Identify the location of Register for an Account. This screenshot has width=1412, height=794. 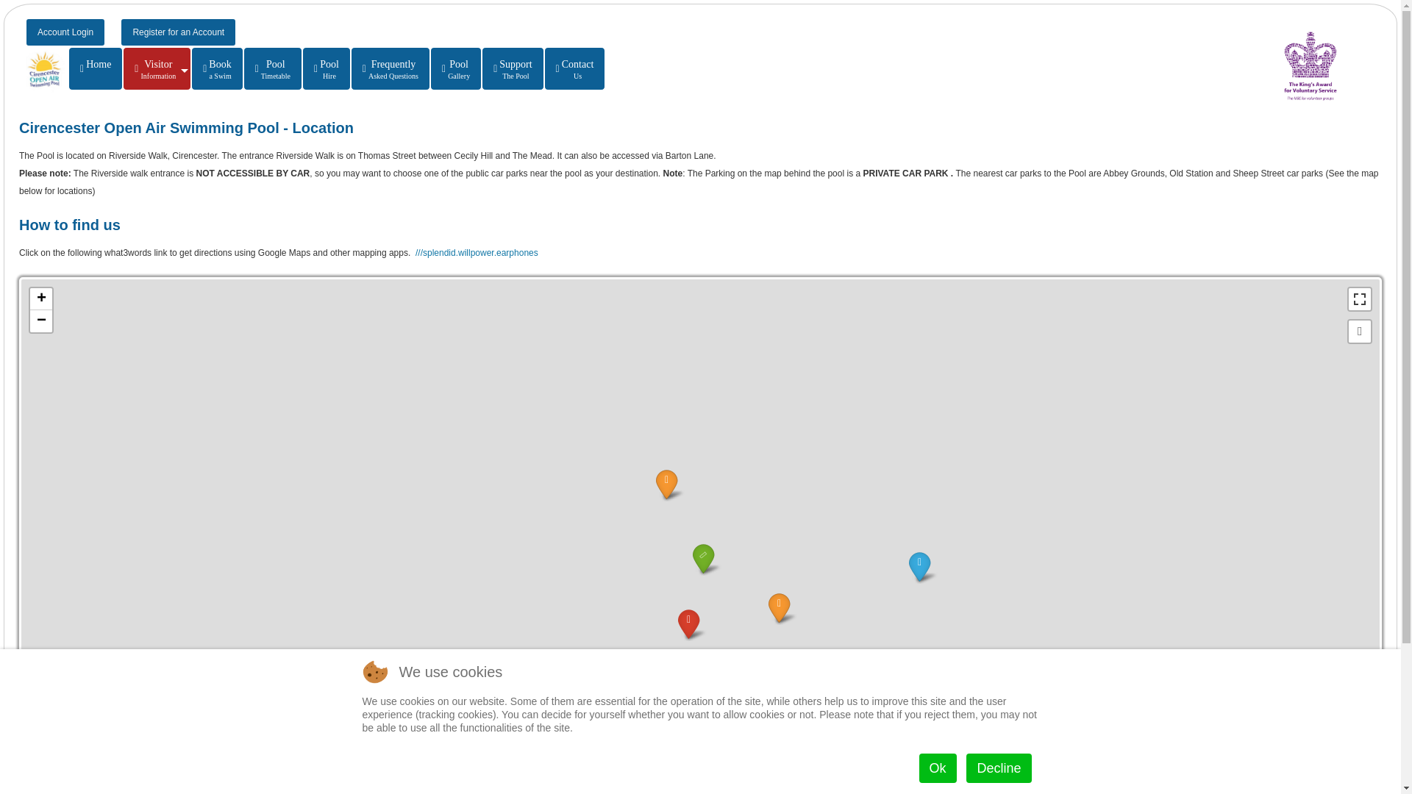
(41, 299).